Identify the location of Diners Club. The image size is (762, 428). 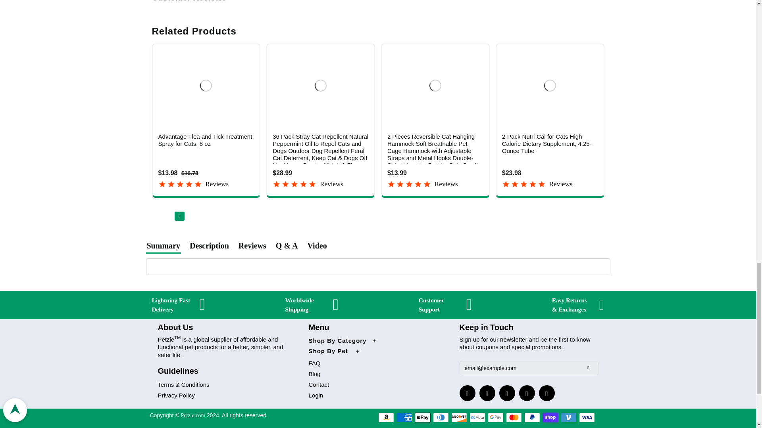
(441, 417).